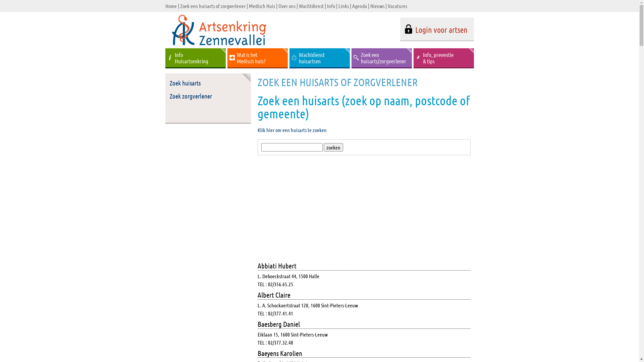 The height and width of the screenshot is (362, 644). I want to click on Login voor artsen, so click(437, 29).